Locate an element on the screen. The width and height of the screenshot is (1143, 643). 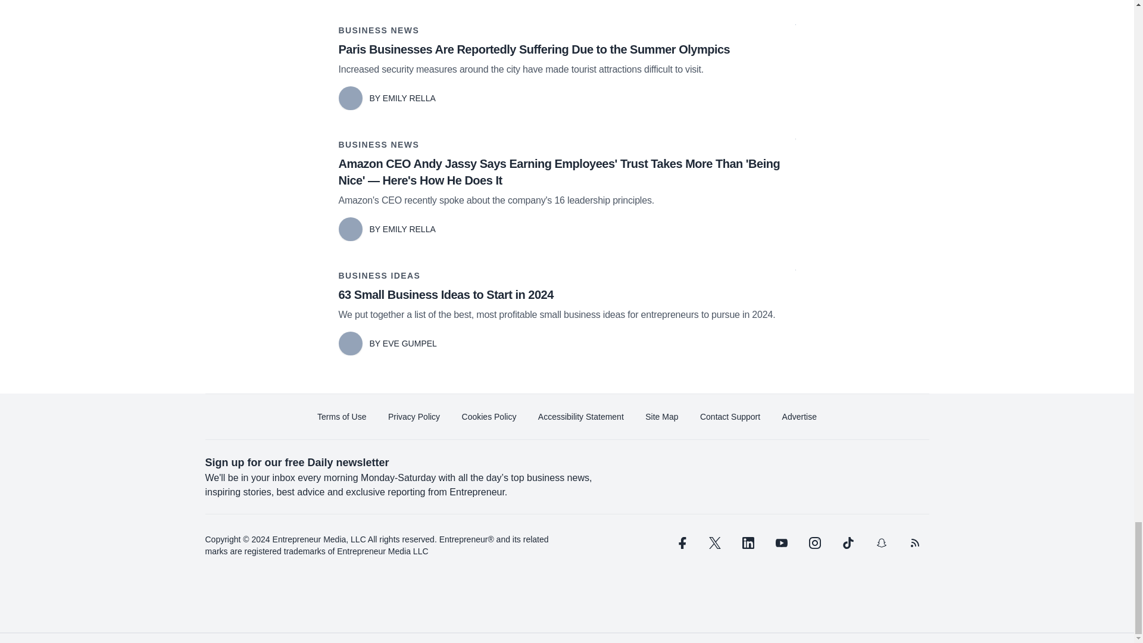
tiktok is located at coordinates (847, 543).